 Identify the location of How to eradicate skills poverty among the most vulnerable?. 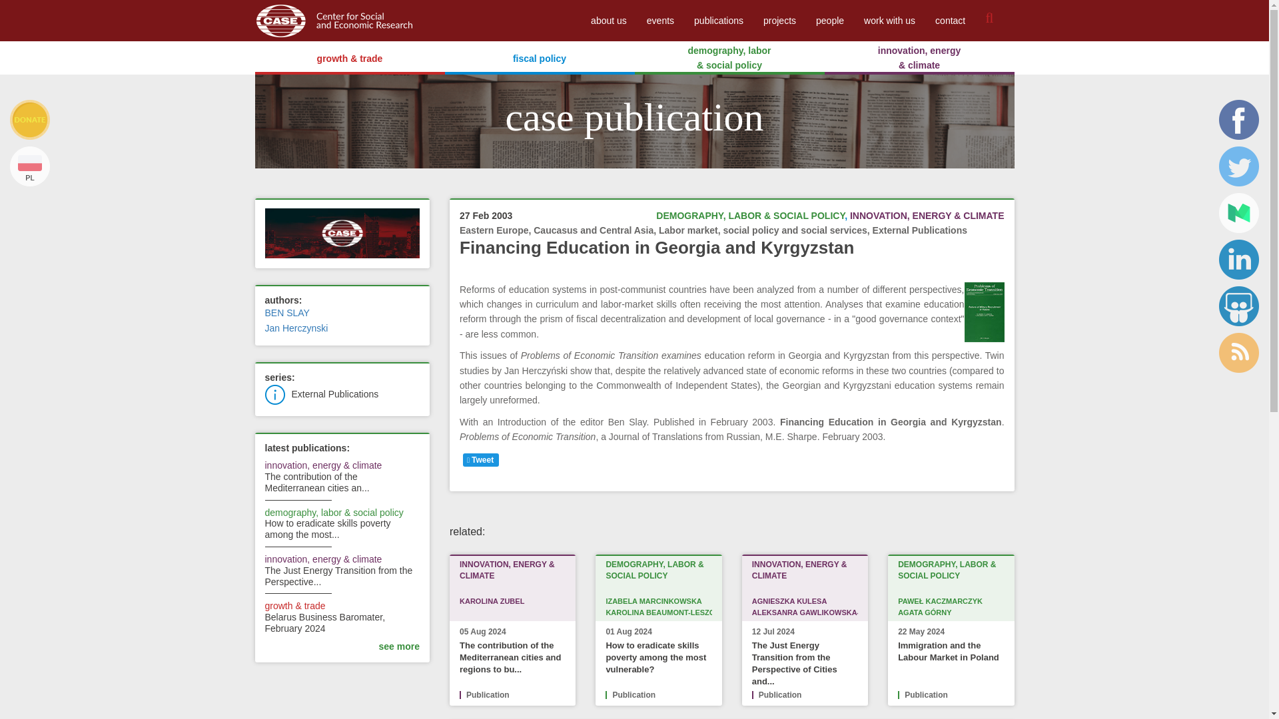
(328, 529).